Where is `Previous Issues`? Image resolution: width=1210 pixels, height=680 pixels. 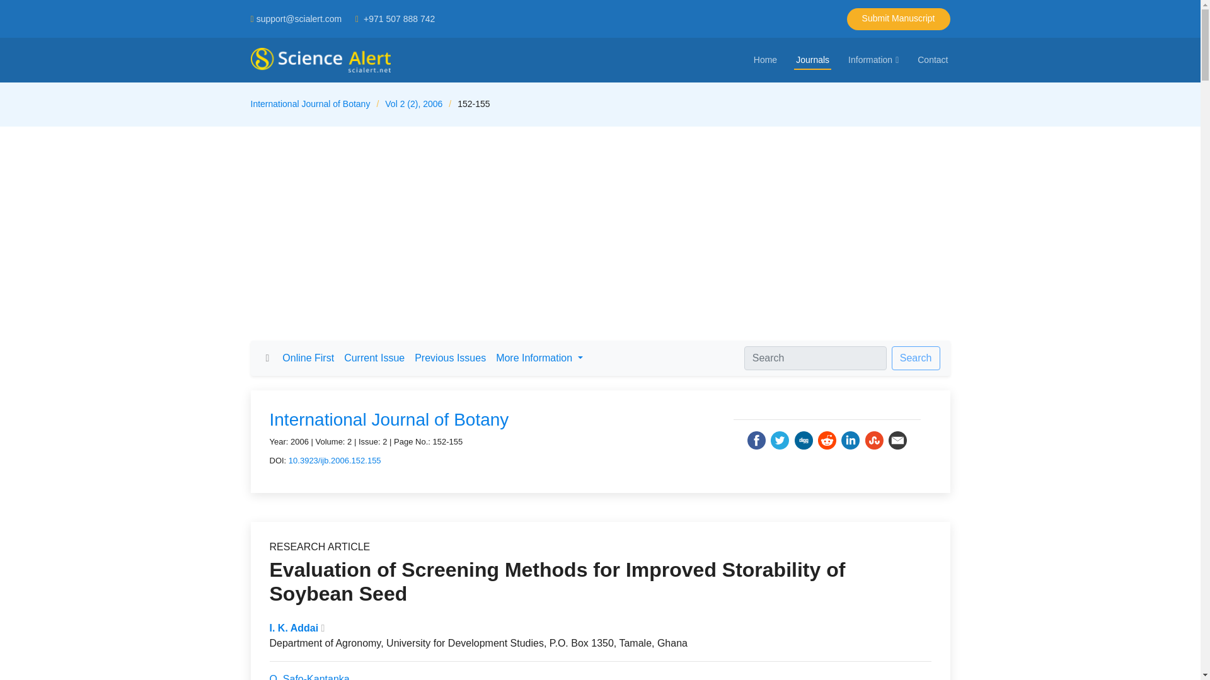
Previous Issues is located at coordinates (450, 358).